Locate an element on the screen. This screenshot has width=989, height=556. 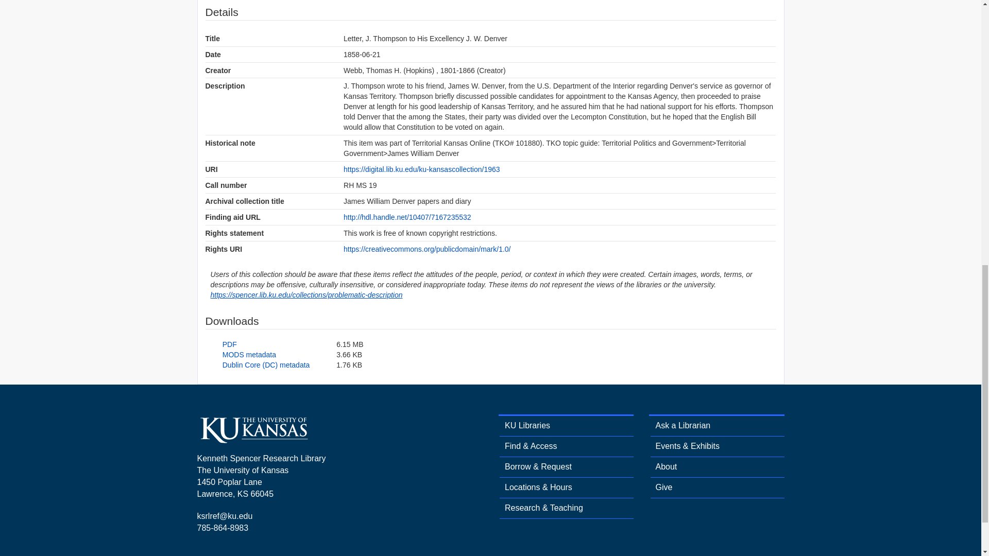
785-864-8983 is located at coordinates (223, 528).